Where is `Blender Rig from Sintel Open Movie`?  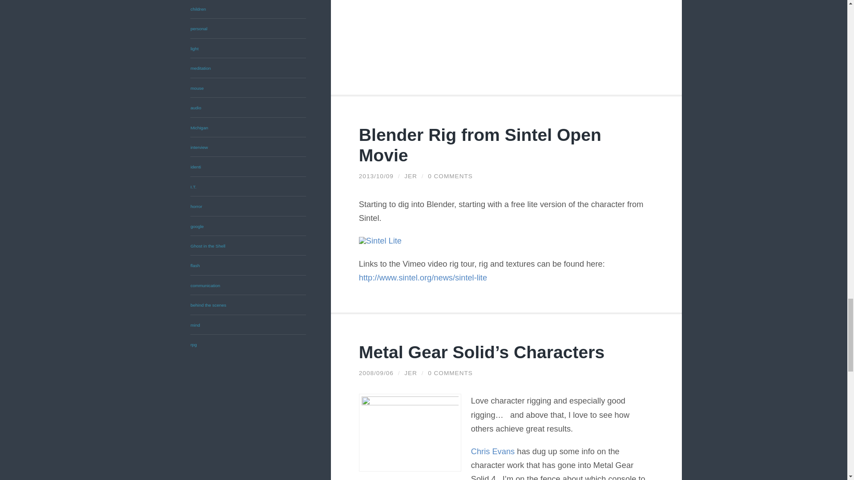 Blender Rig from Sintel Open Movie is located at coordinates (479, 145).